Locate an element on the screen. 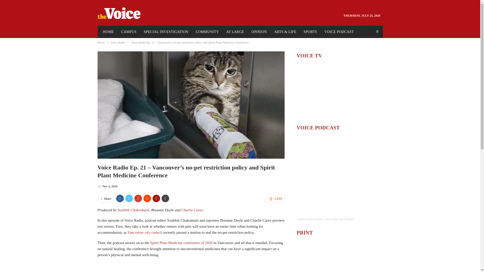  Charlie Carey is located at coordinates (192, 210).